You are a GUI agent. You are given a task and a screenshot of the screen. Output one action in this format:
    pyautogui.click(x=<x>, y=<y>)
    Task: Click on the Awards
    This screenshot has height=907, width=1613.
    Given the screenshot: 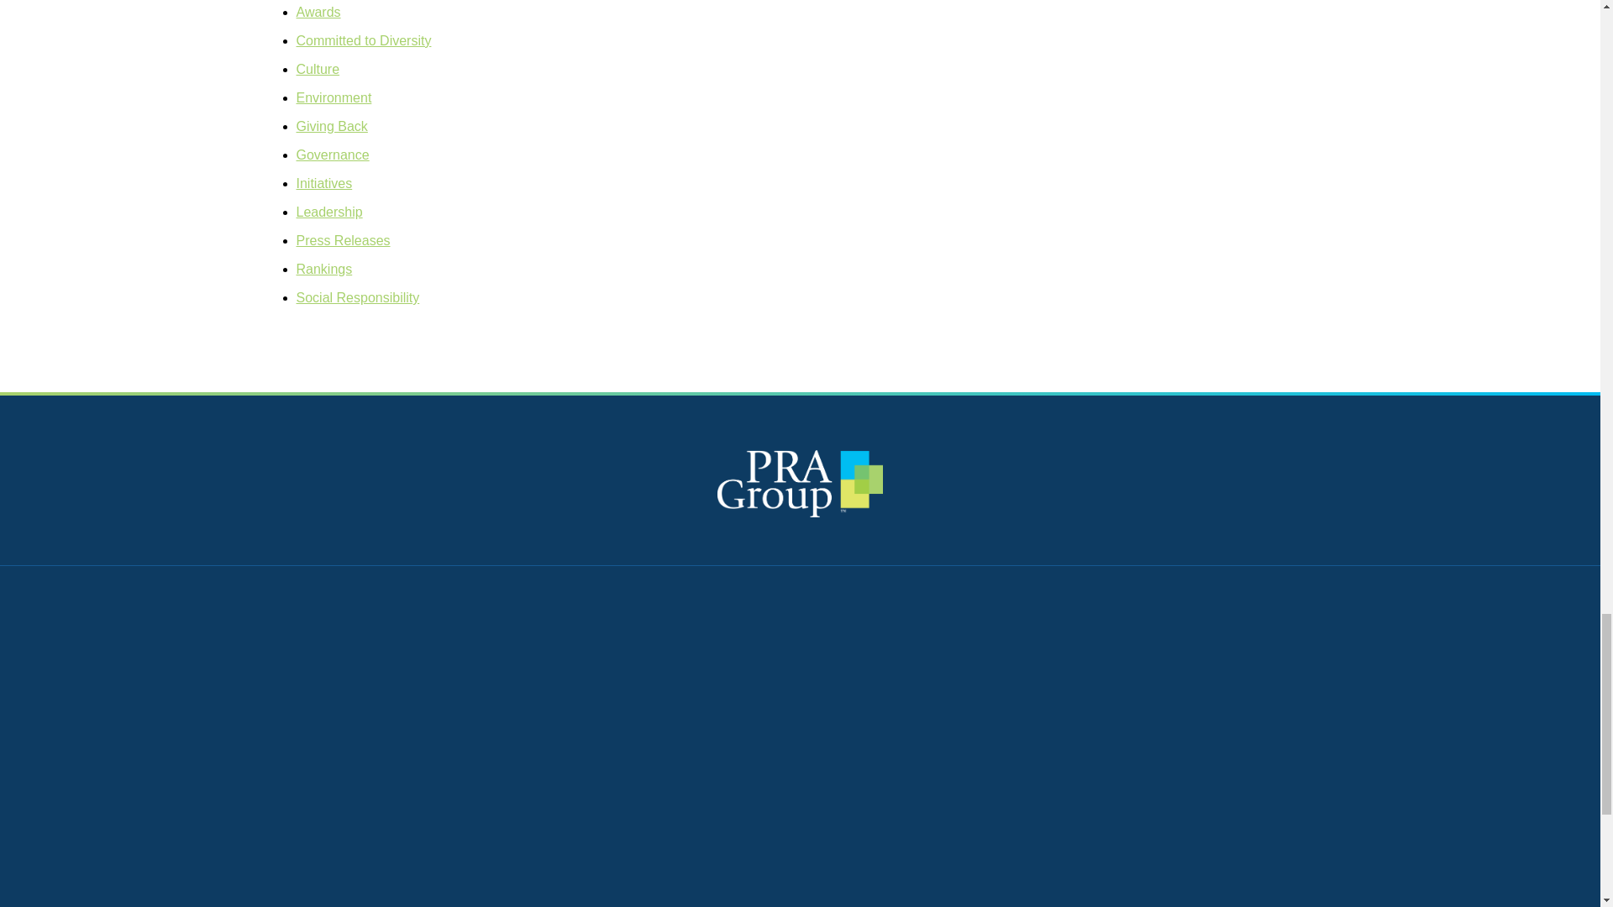 What is the action you would take?
    pyautogui.click(x=318, y=12)
    